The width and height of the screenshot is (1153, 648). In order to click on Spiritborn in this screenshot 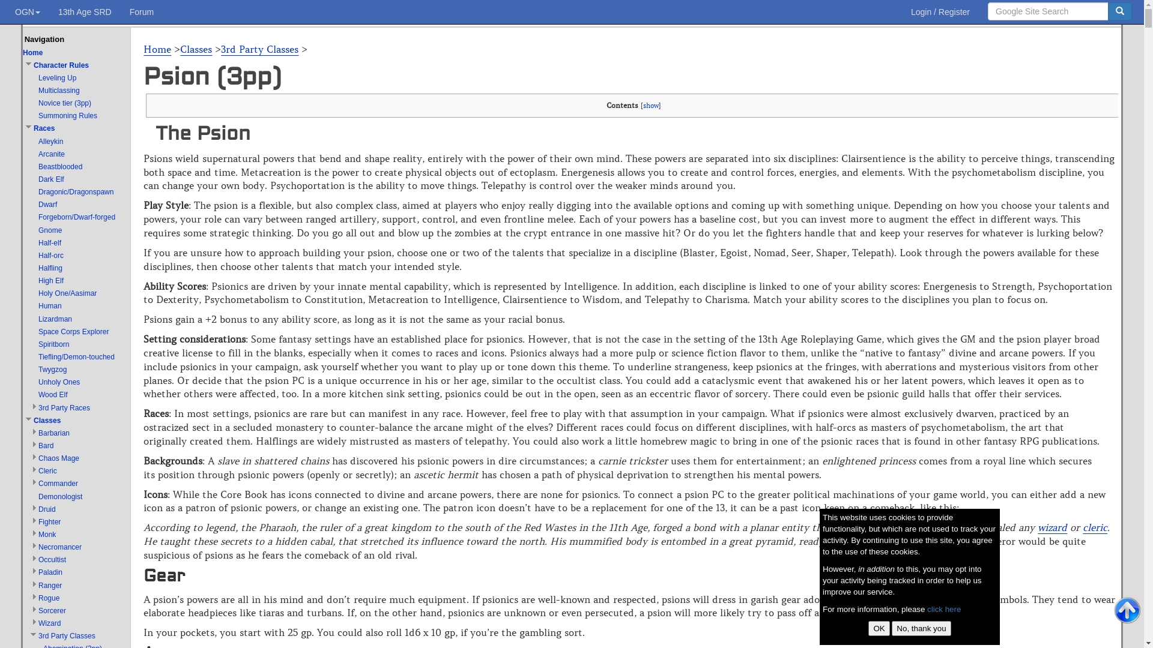, I will do `click(54, 344)`.